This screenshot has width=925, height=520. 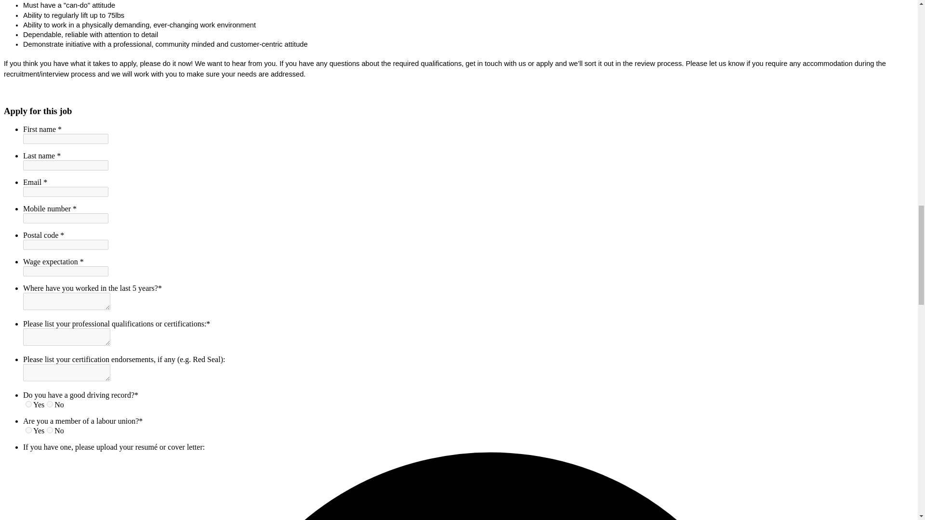 What do you see at coordinates (28, 429) in the screenshot?
I see `Yes` at bounding box center [28, 429].